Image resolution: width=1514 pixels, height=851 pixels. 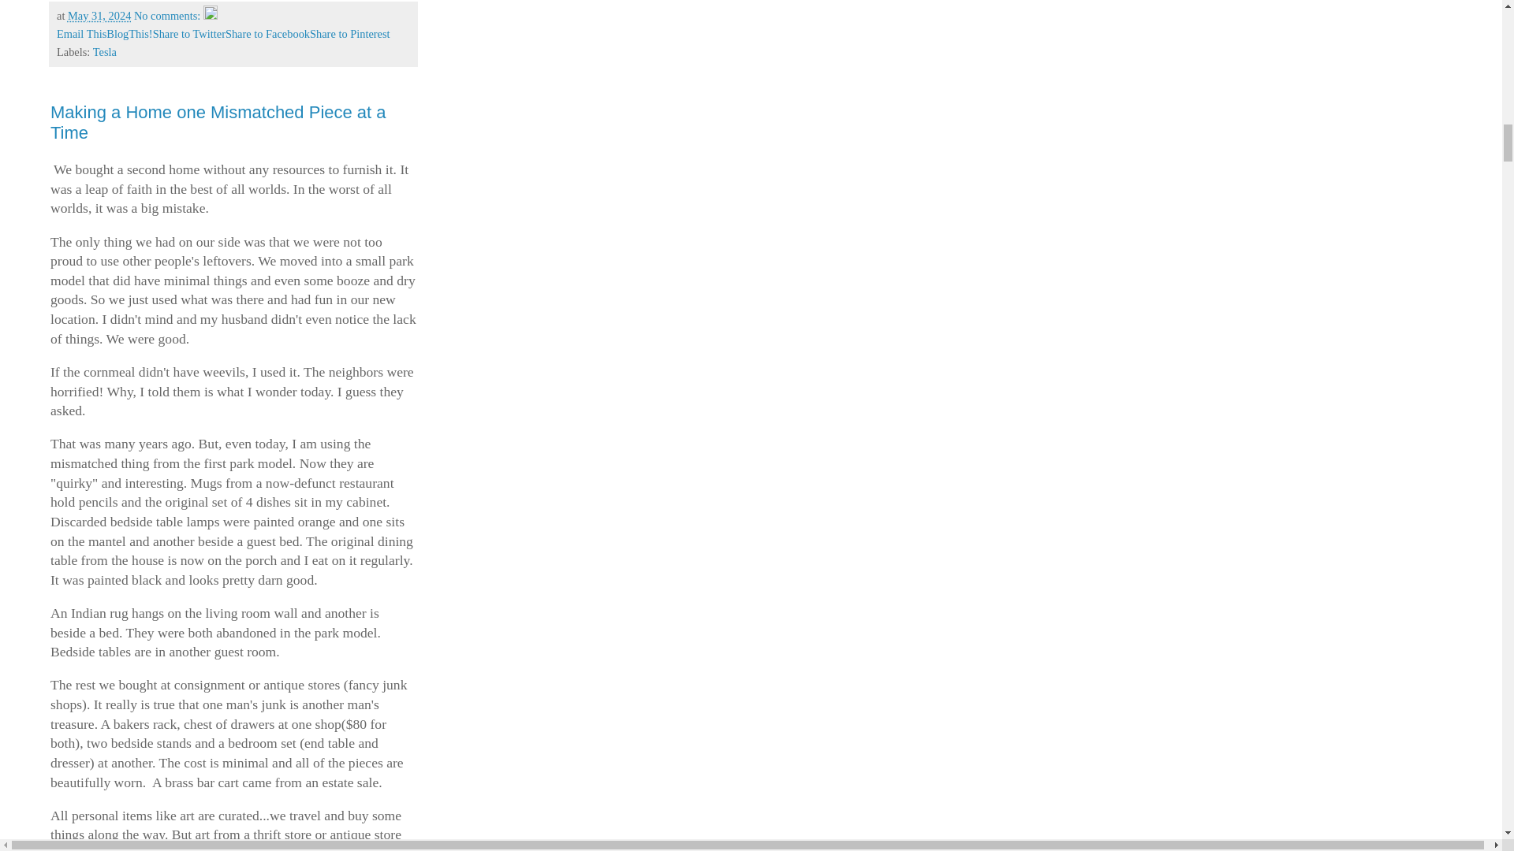 What do you see at coordinates (104, 52) in the screenshot?
I see `Tesla` at bounding box center [104, 52].